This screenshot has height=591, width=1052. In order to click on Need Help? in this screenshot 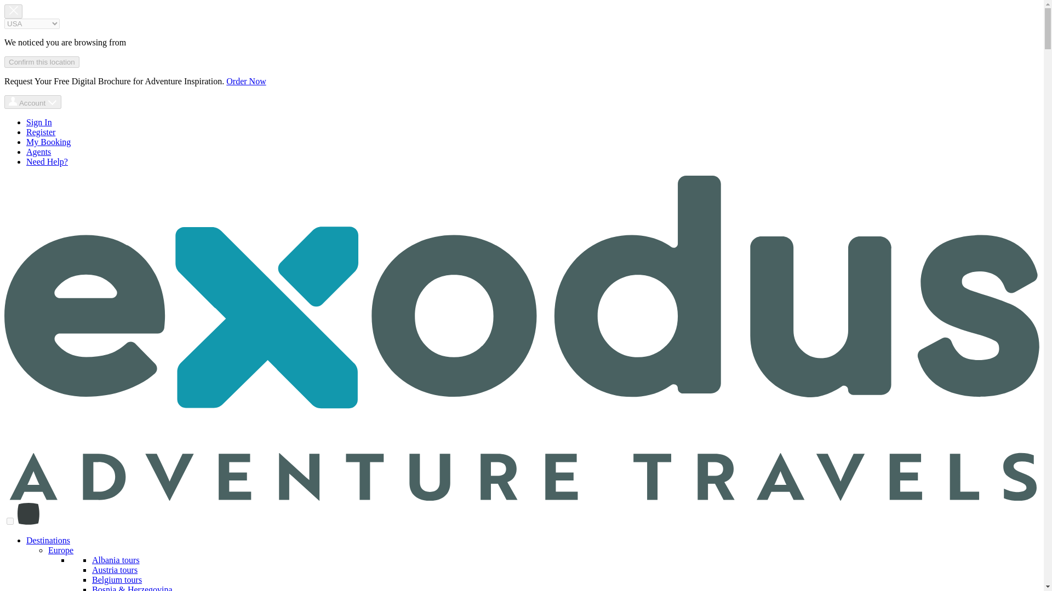, I will do `click(47, 161)`.